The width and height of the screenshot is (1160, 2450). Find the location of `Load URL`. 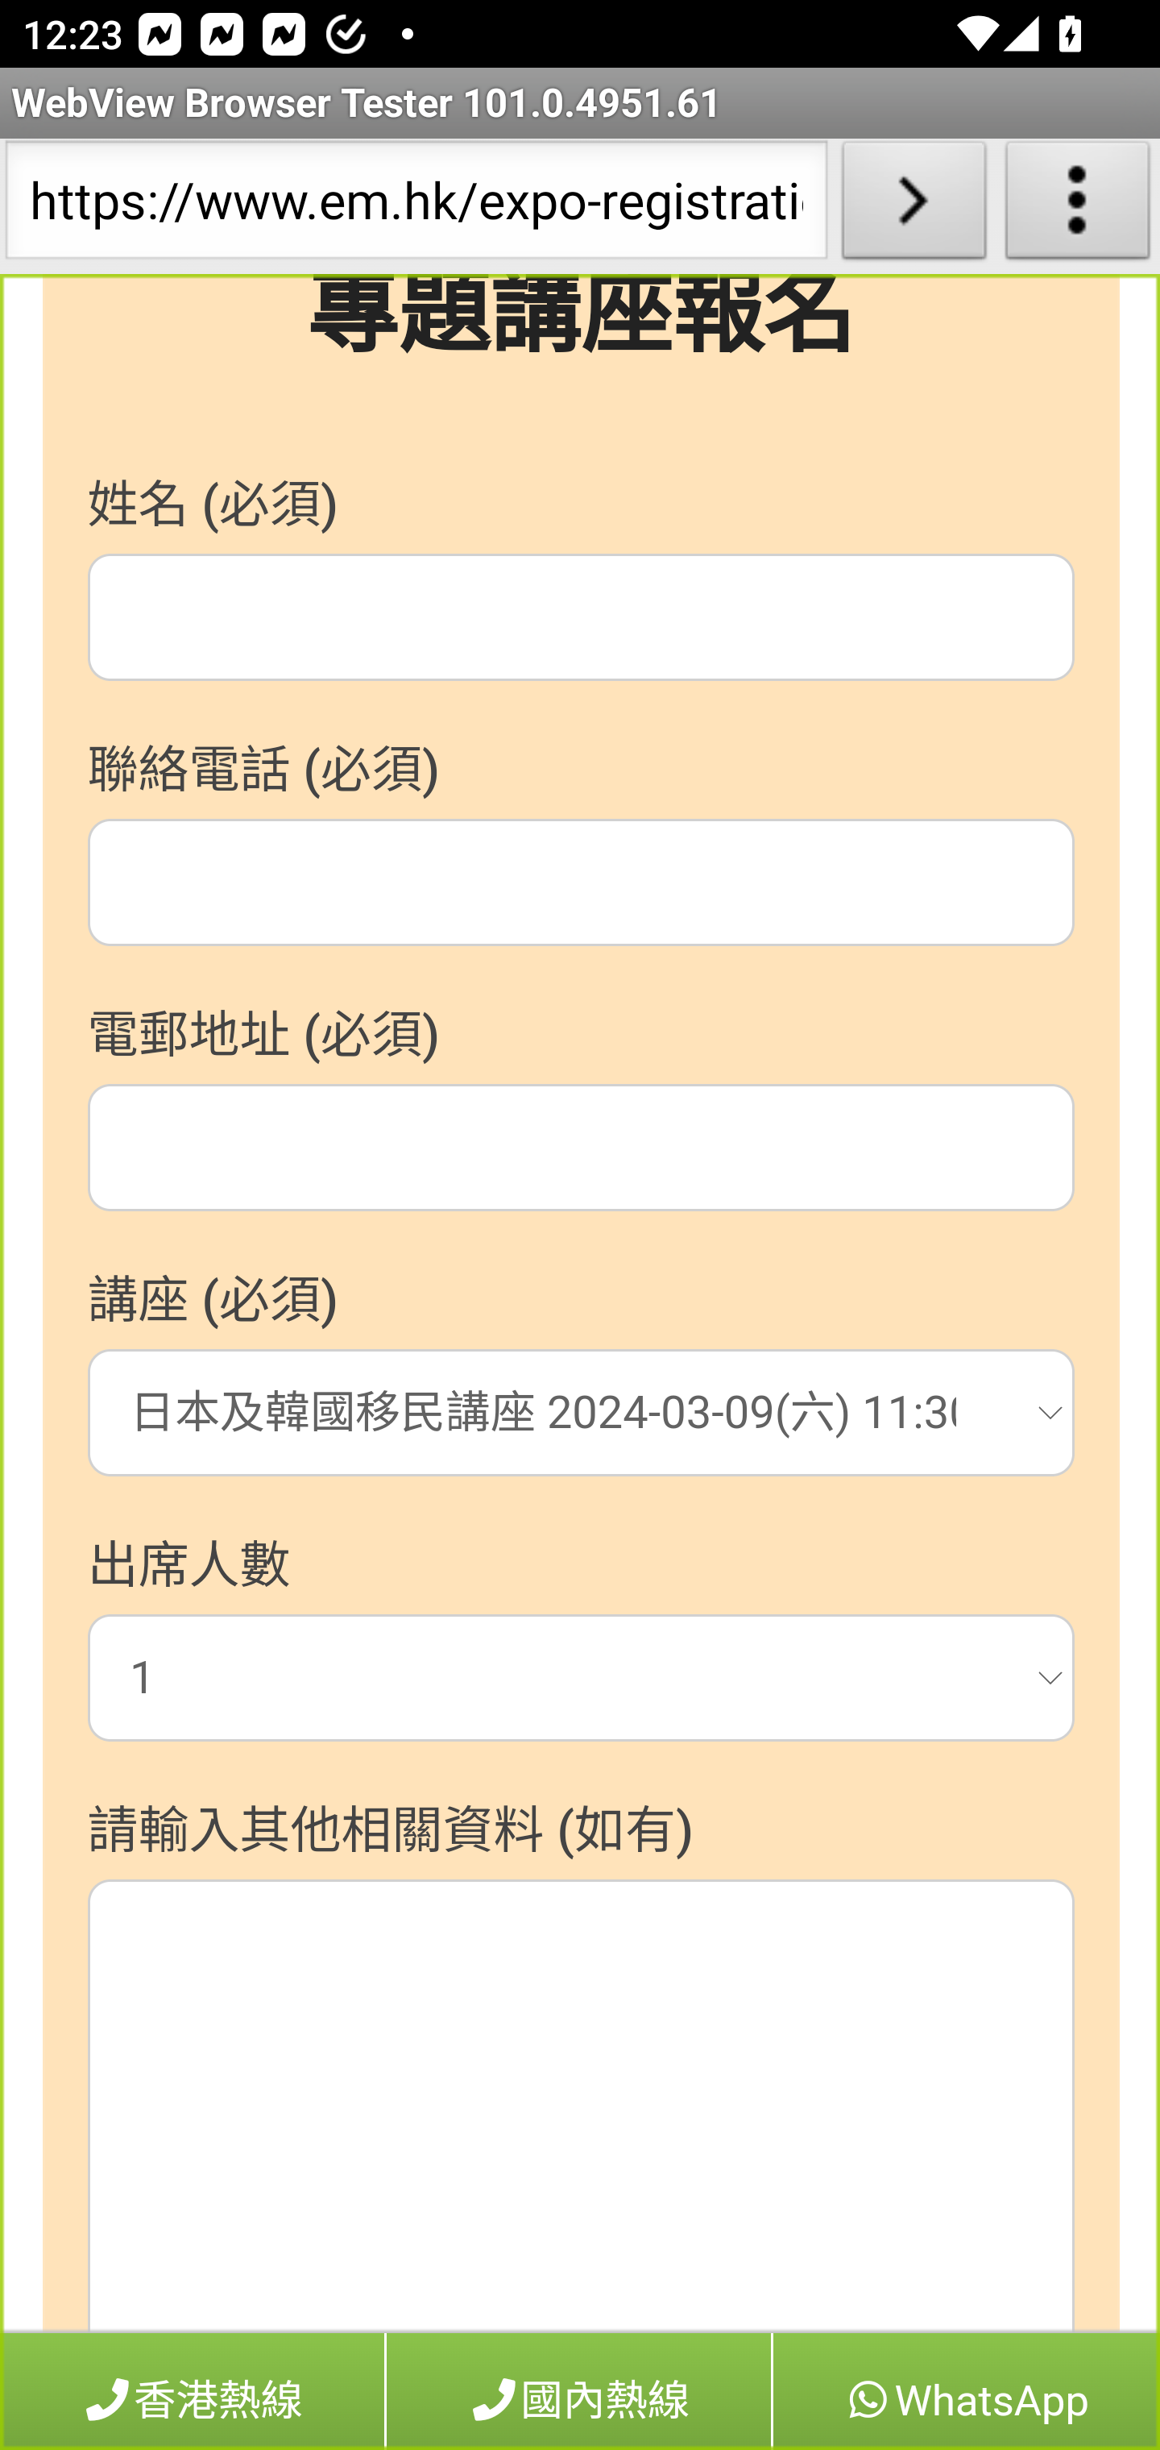

Load URL is located at coordinates (913, 206).